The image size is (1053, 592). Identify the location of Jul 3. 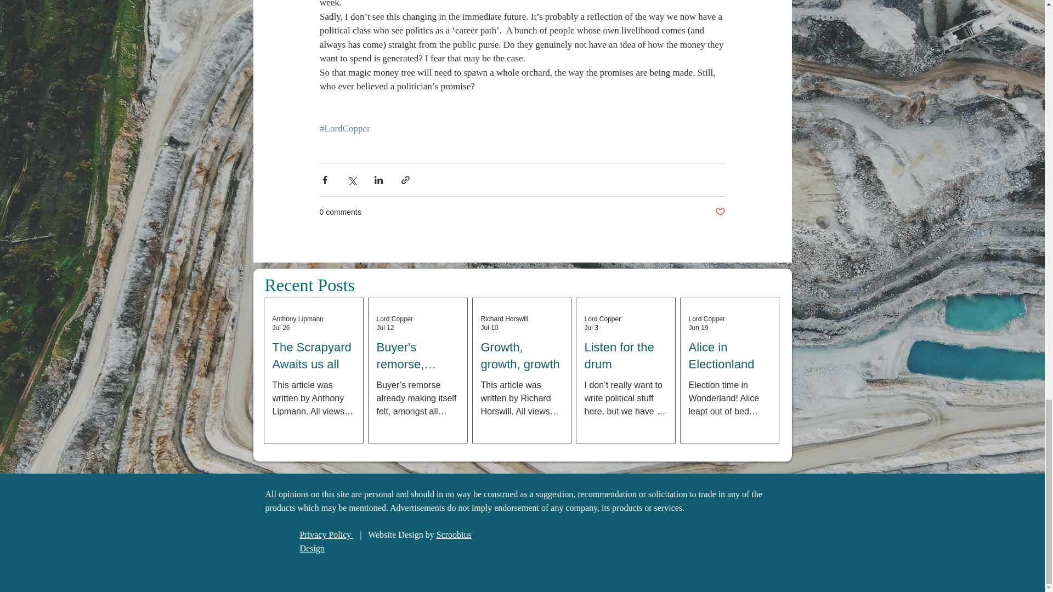
(591, 327).